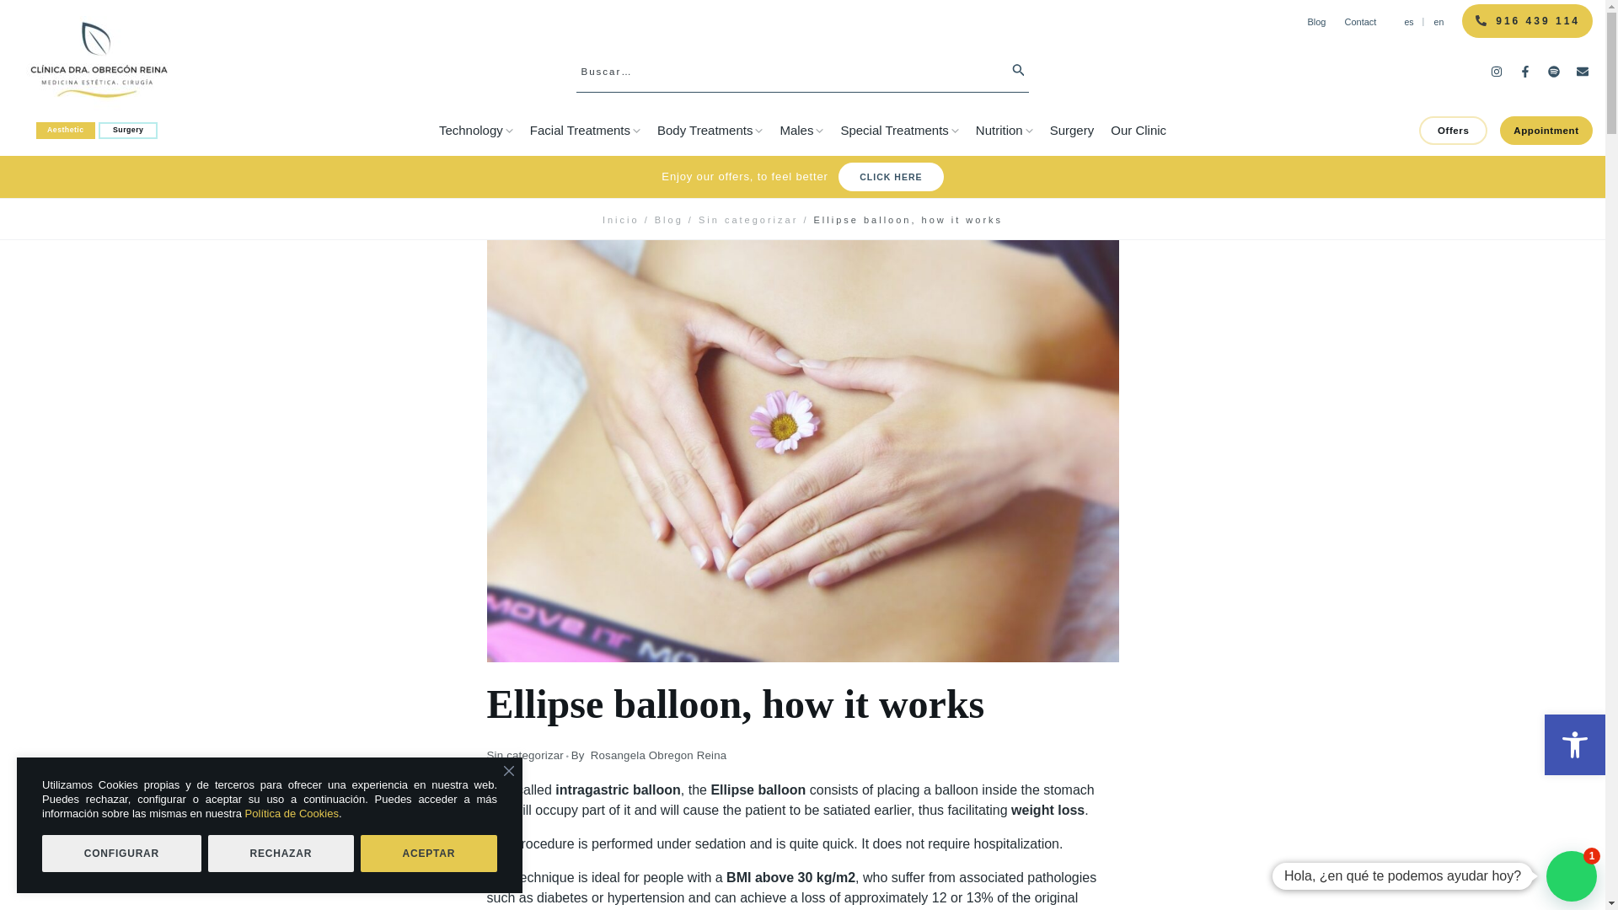  I want to click on Contact, so click(1360, 22).